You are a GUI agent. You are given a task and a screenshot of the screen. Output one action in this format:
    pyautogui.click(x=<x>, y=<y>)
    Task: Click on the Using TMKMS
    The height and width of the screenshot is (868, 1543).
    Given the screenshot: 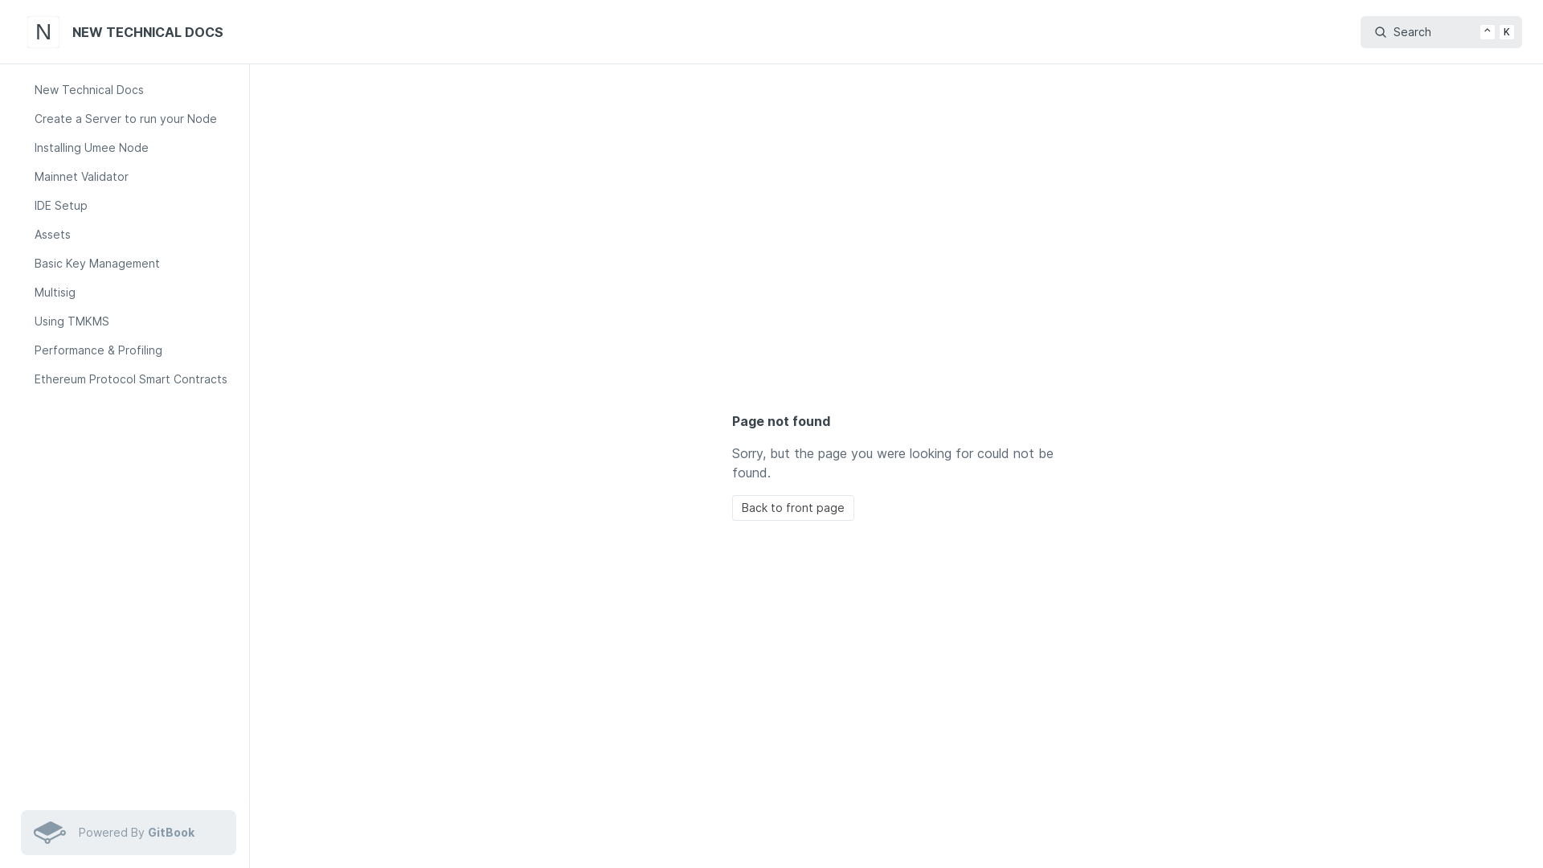 What is the action you would take?
    pyautogui.click(x=135, y=321)
    